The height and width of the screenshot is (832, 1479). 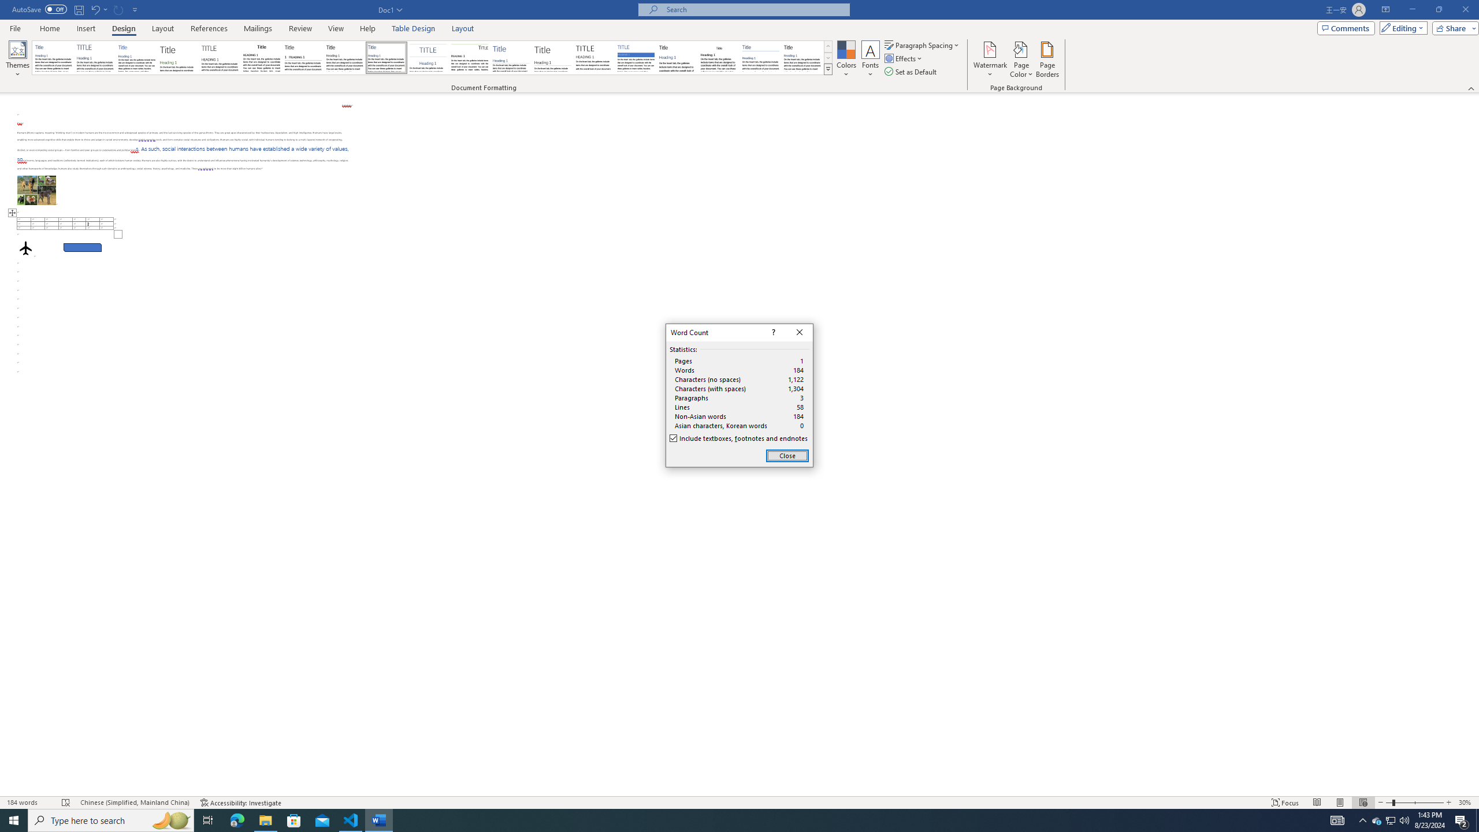 I want to click on Word Count 184 words, so click(x=29, y=803).